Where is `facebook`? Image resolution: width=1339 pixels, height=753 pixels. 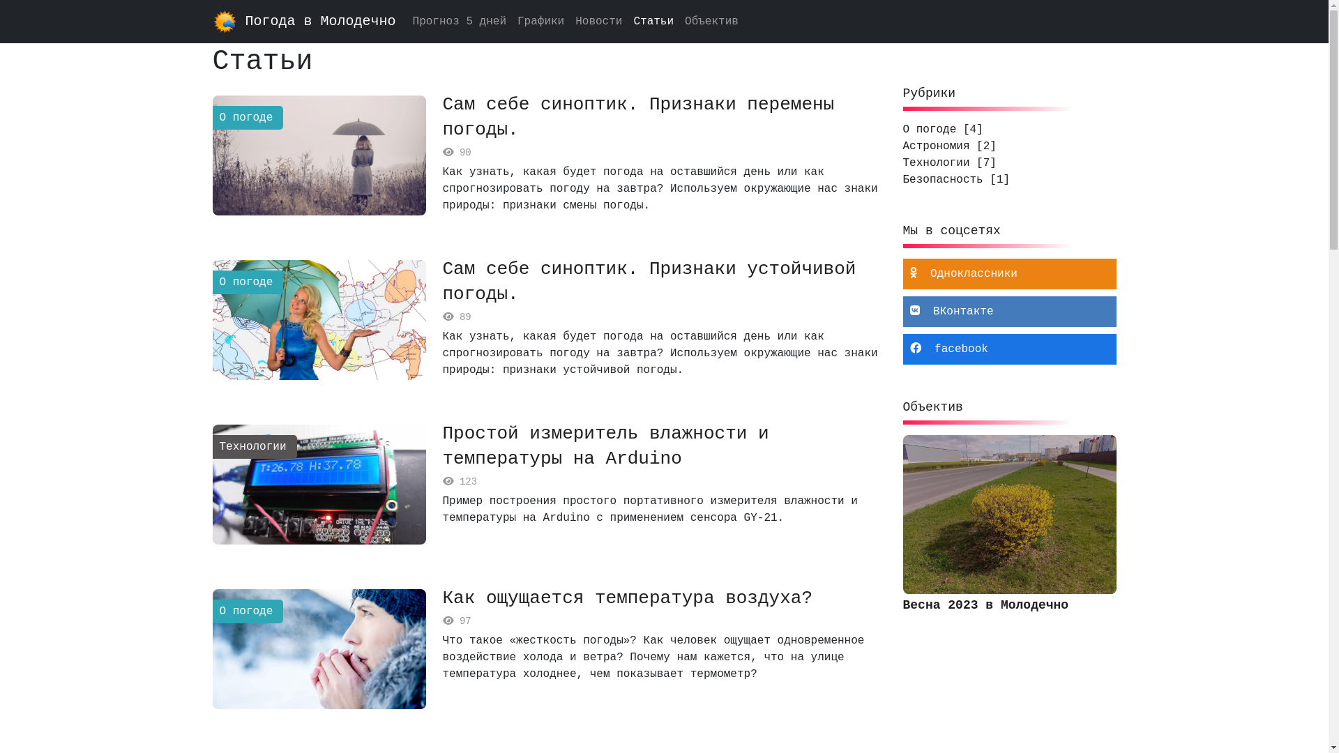
facebook is located at coordinates (1009, 349).